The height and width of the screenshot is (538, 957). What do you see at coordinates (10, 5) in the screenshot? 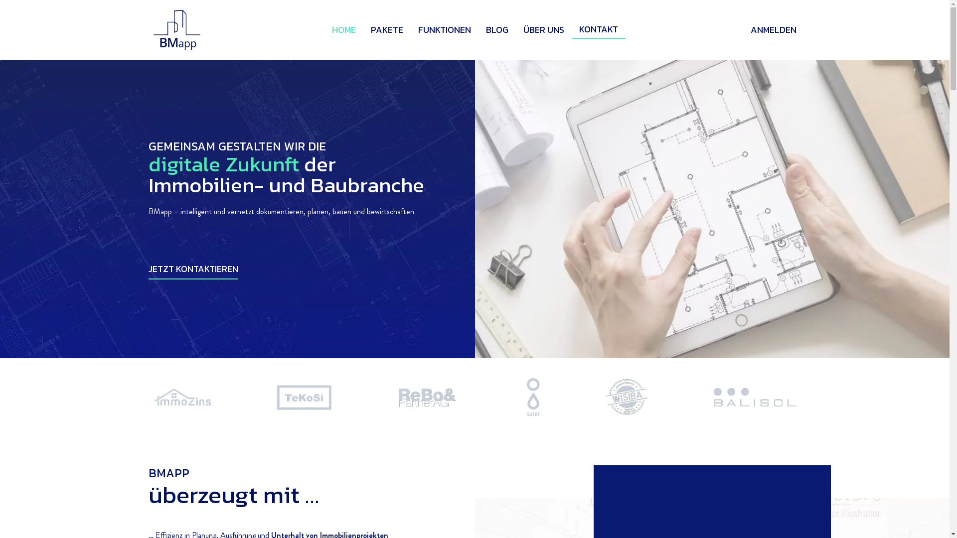
I see `Zum Inhalt springen` at bounding box center [10, 5].